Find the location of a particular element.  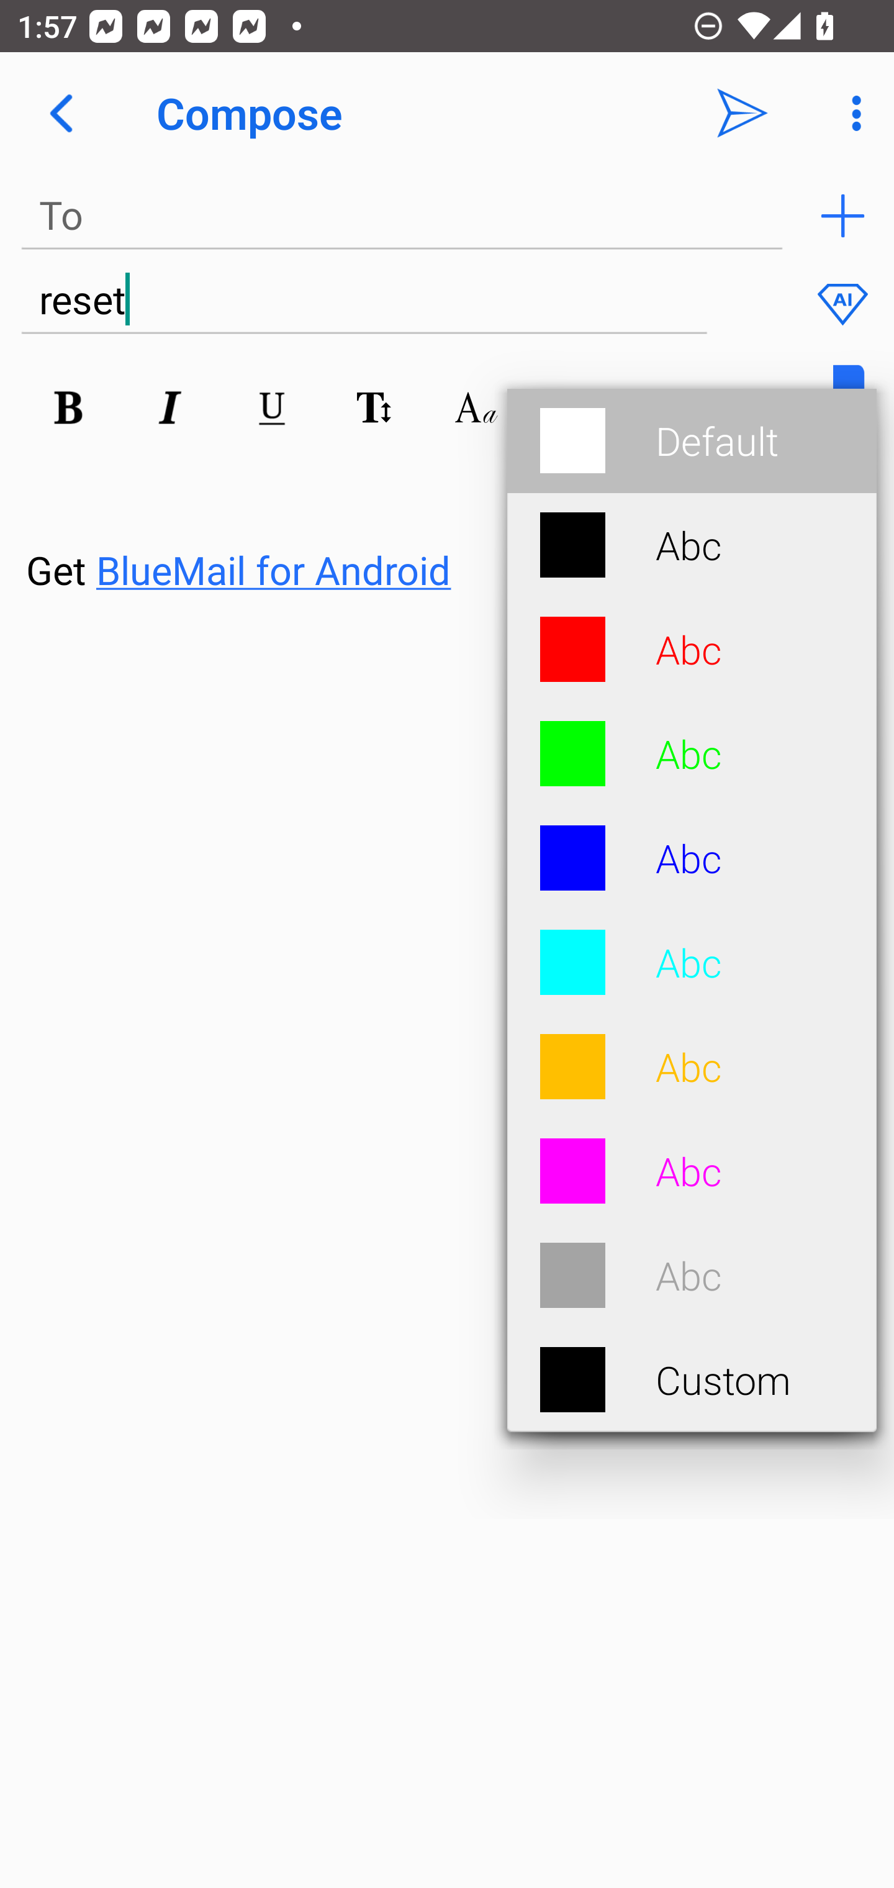

Default is located at coordinates (692, 441).